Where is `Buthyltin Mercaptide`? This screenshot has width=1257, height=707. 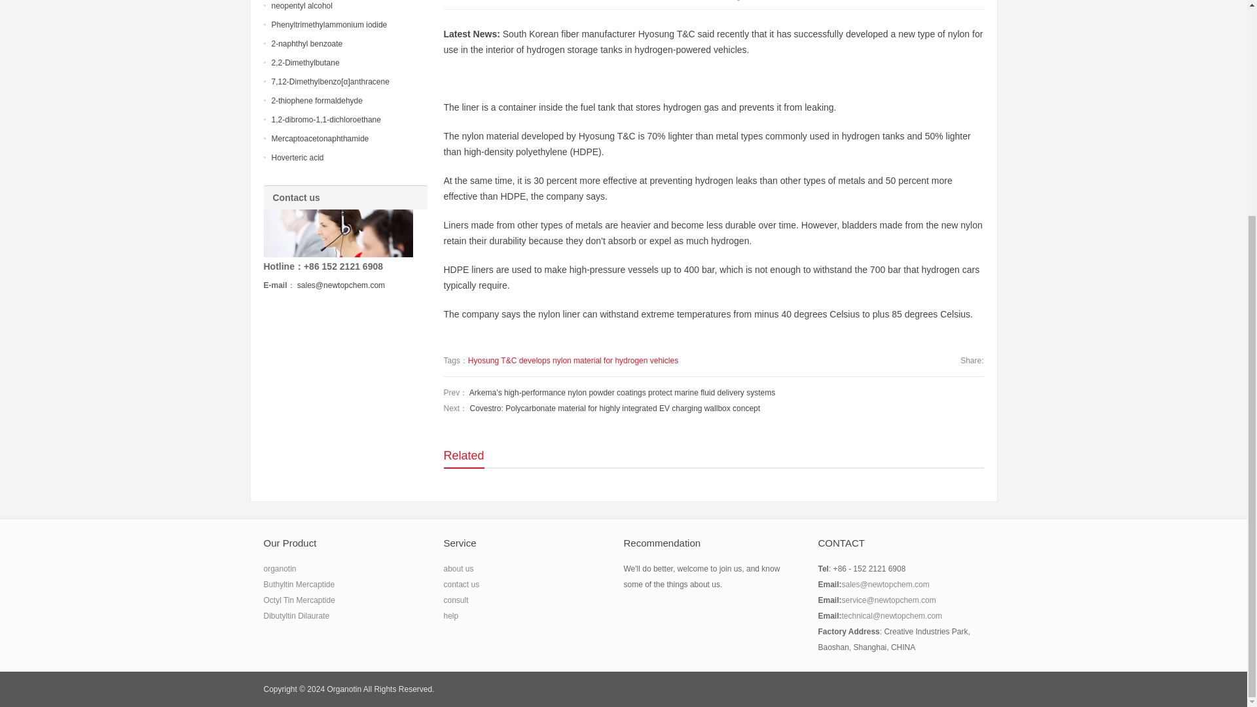
Buthyltin Mercaptide is located at coordinates (299, 584).